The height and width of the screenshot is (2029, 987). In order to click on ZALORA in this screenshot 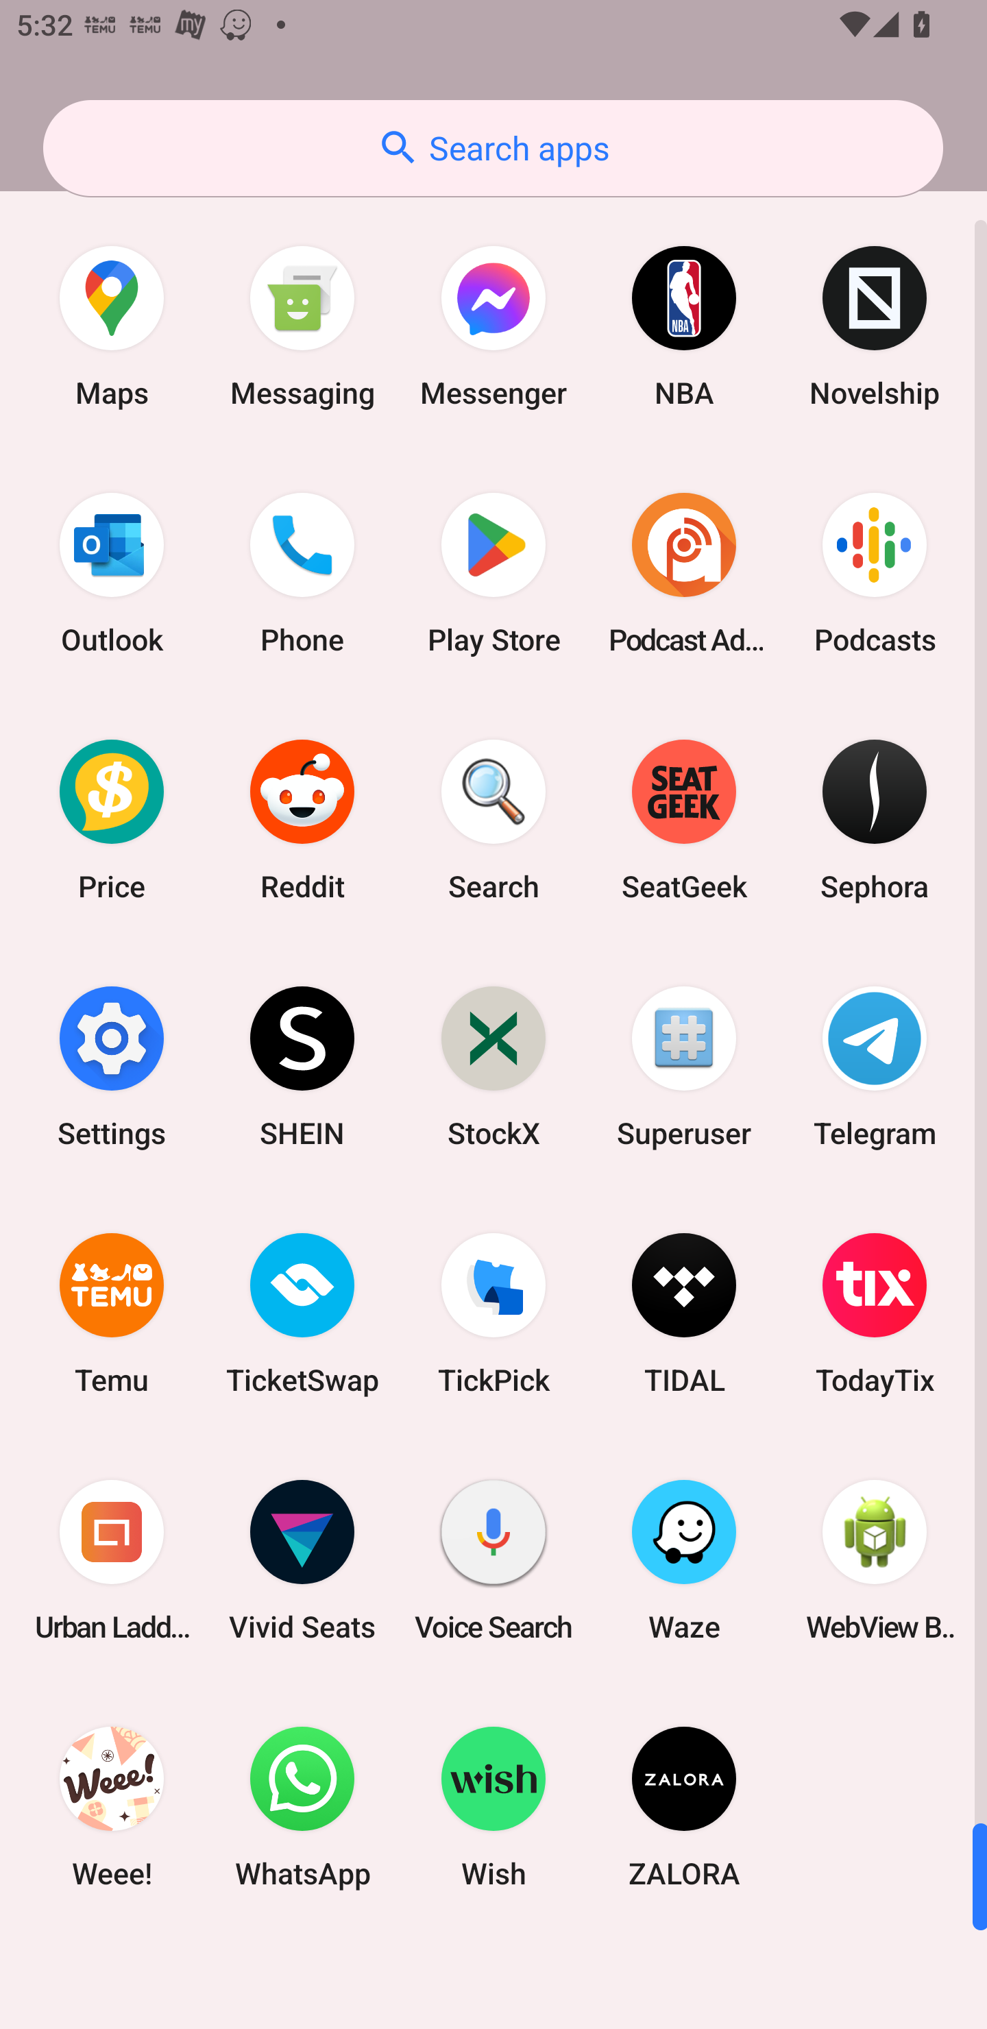, I will do `click(684, 1806)`.